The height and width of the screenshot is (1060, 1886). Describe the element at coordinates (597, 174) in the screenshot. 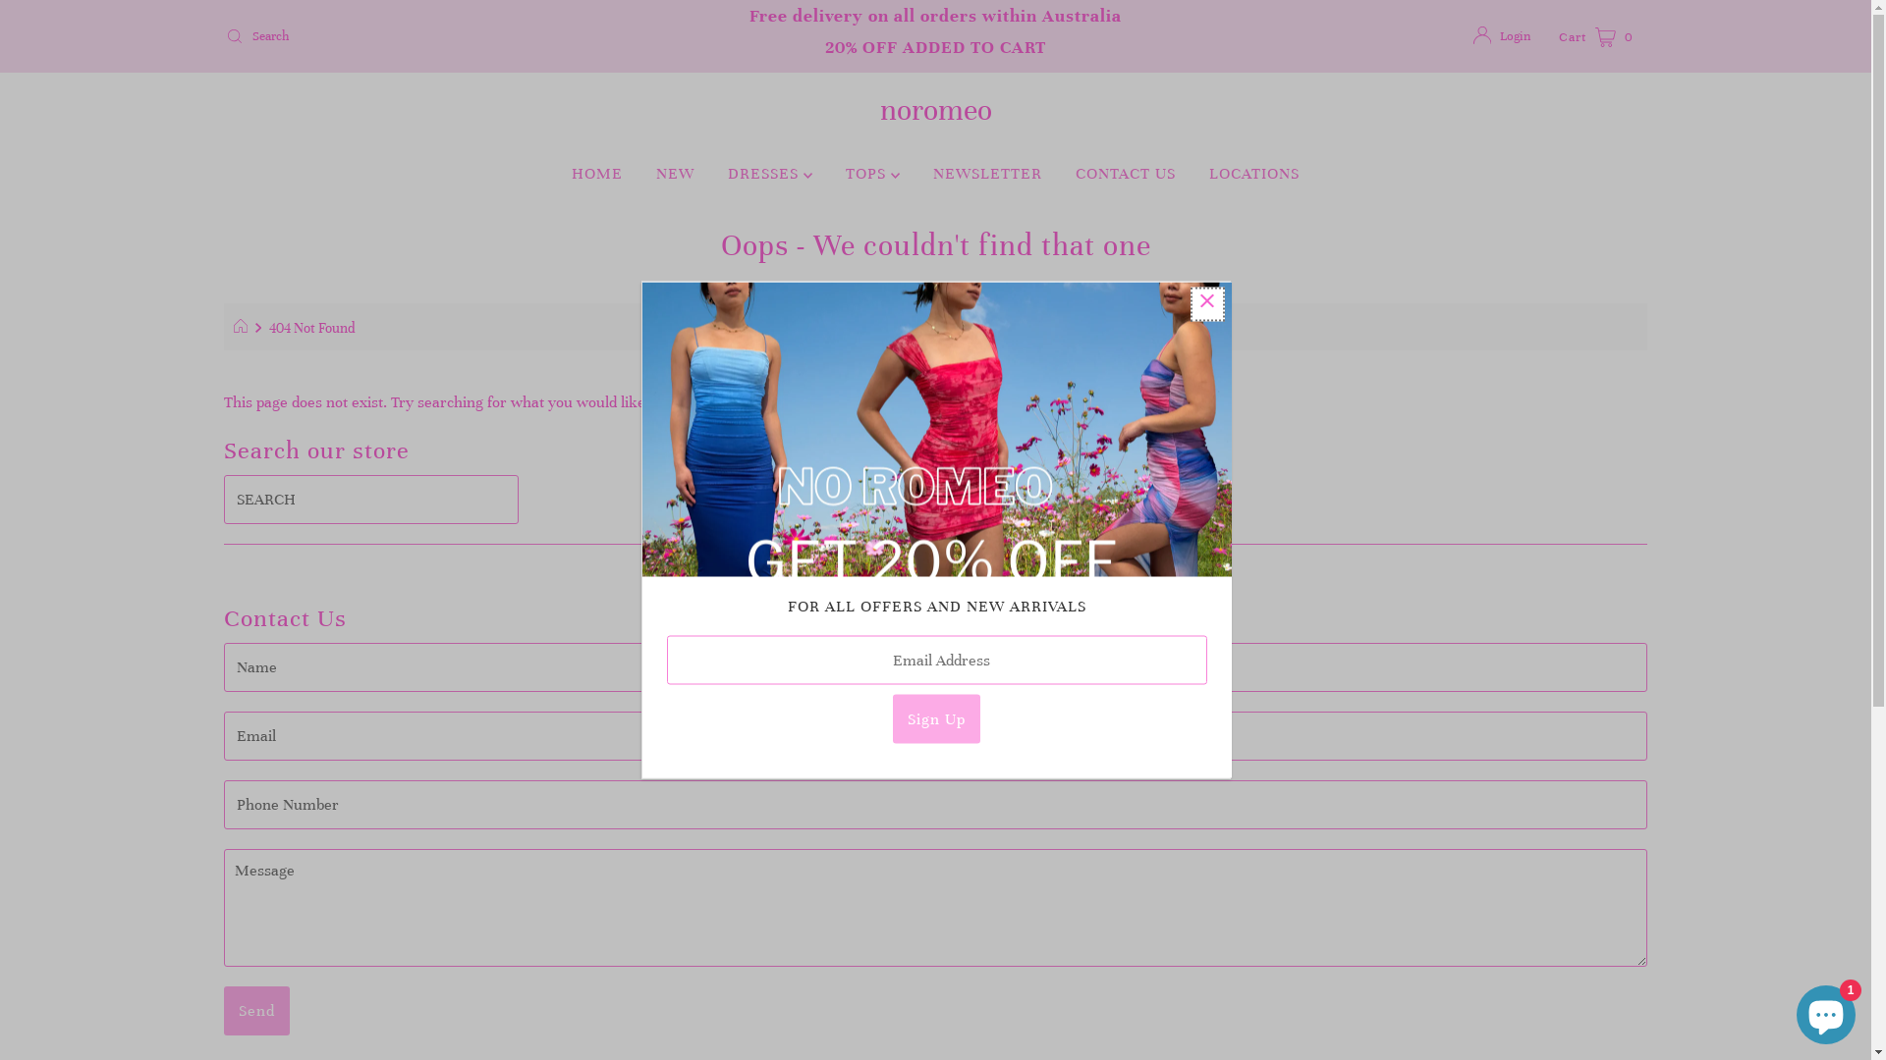

I see `HOME` at that location.